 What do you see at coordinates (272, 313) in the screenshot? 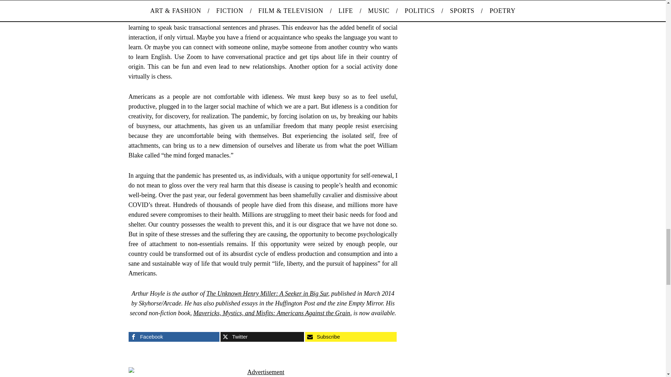
I see `Mavericks, Mystics, and Misfits: Americans Against the Grain` at bounding box center [272, 313].